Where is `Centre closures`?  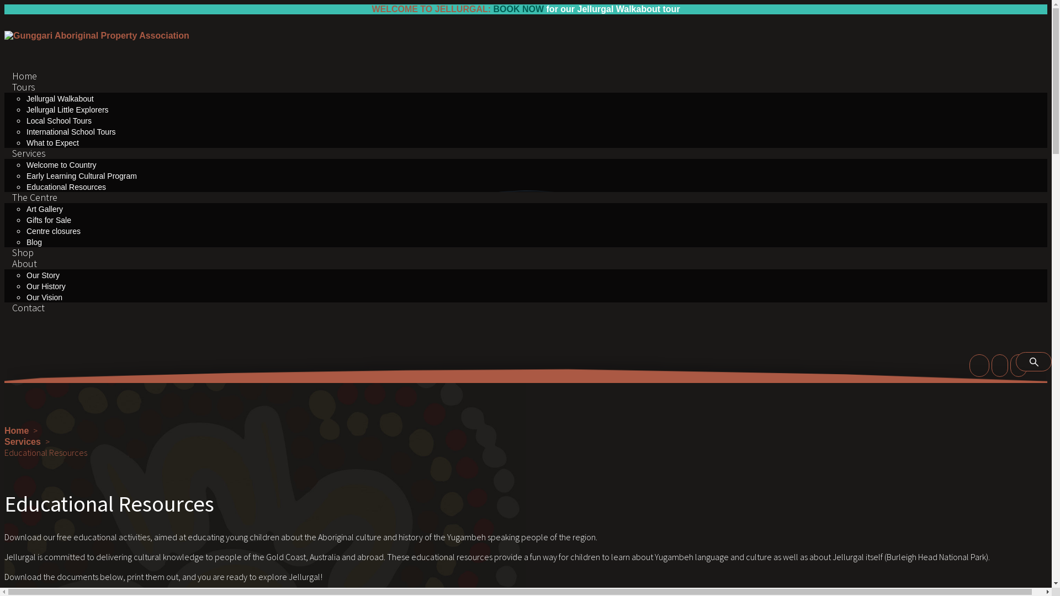
Centre closures is located at coordinates (54, 231).